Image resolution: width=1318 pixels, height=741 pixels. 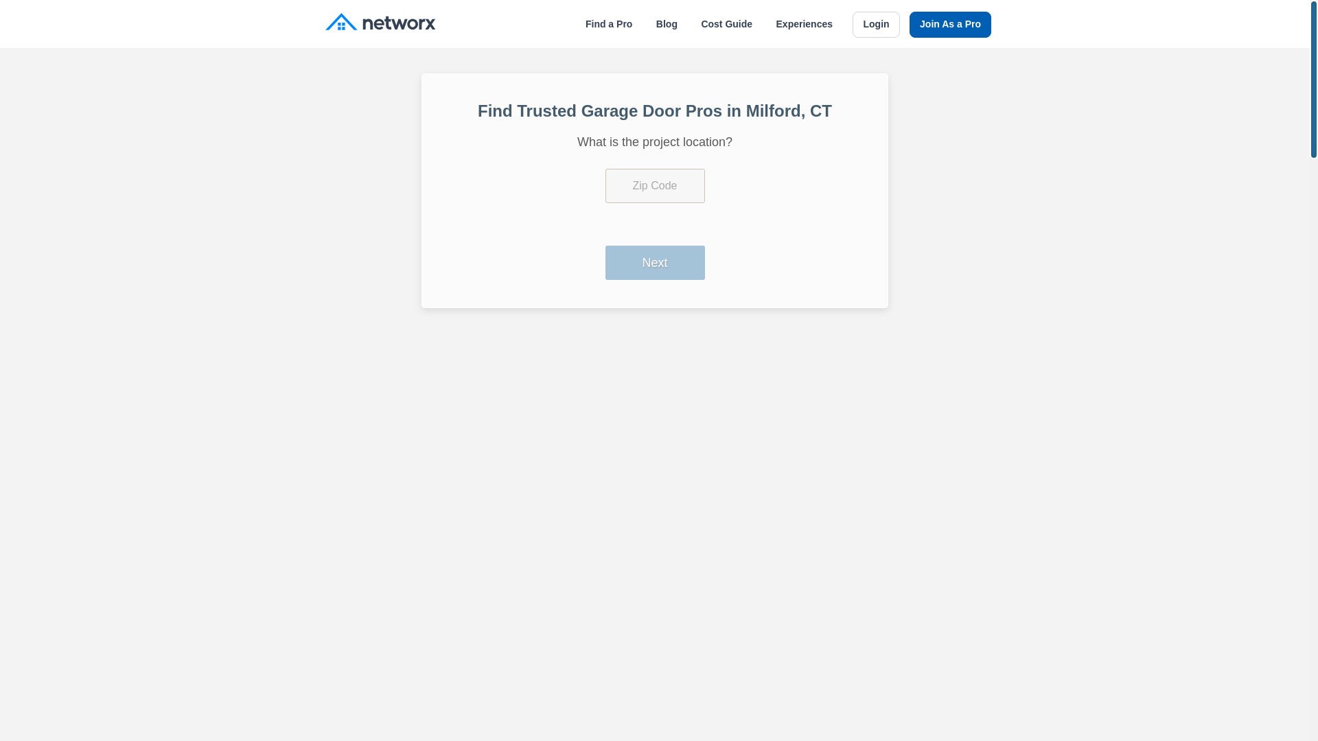 What do you see at coordinates (608, 24) in the screenshot?
I see `Find a Pro` at bounding box center [608, 24].